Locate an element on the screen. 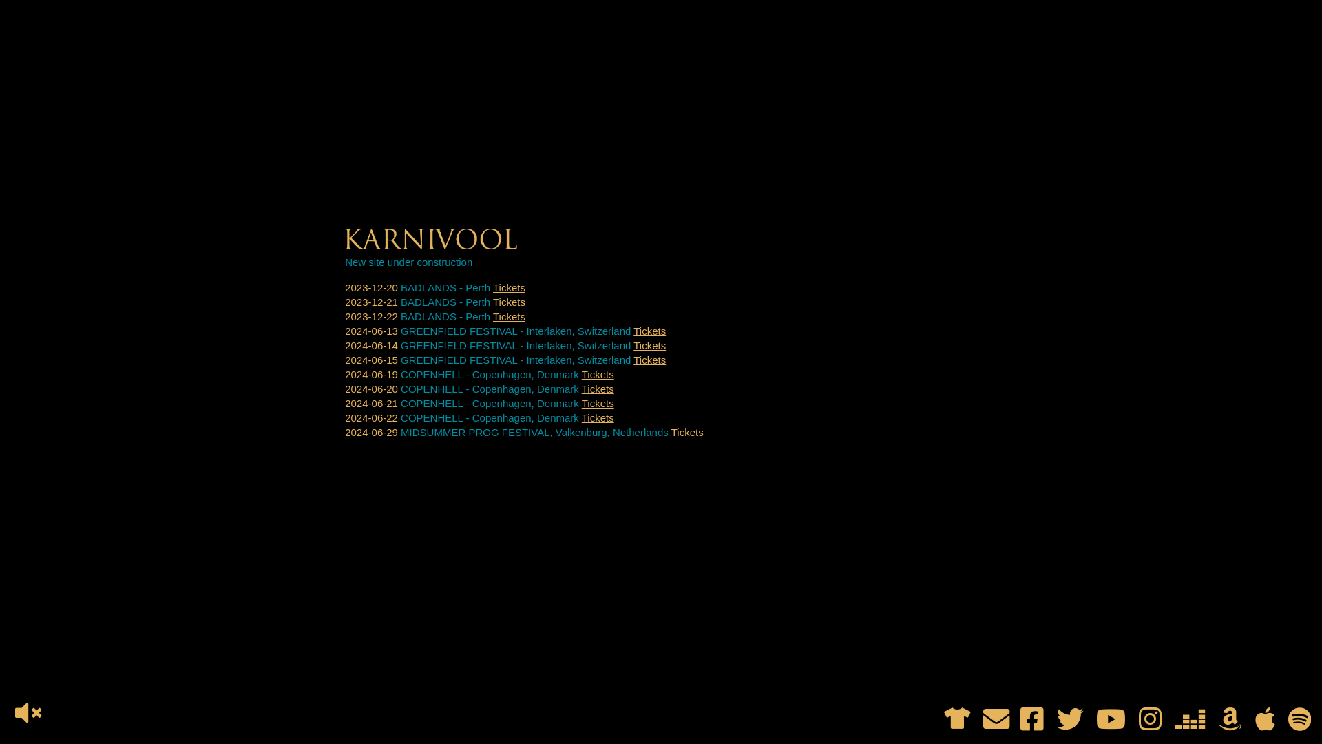  Tickets is located at coordinates (650, 360).